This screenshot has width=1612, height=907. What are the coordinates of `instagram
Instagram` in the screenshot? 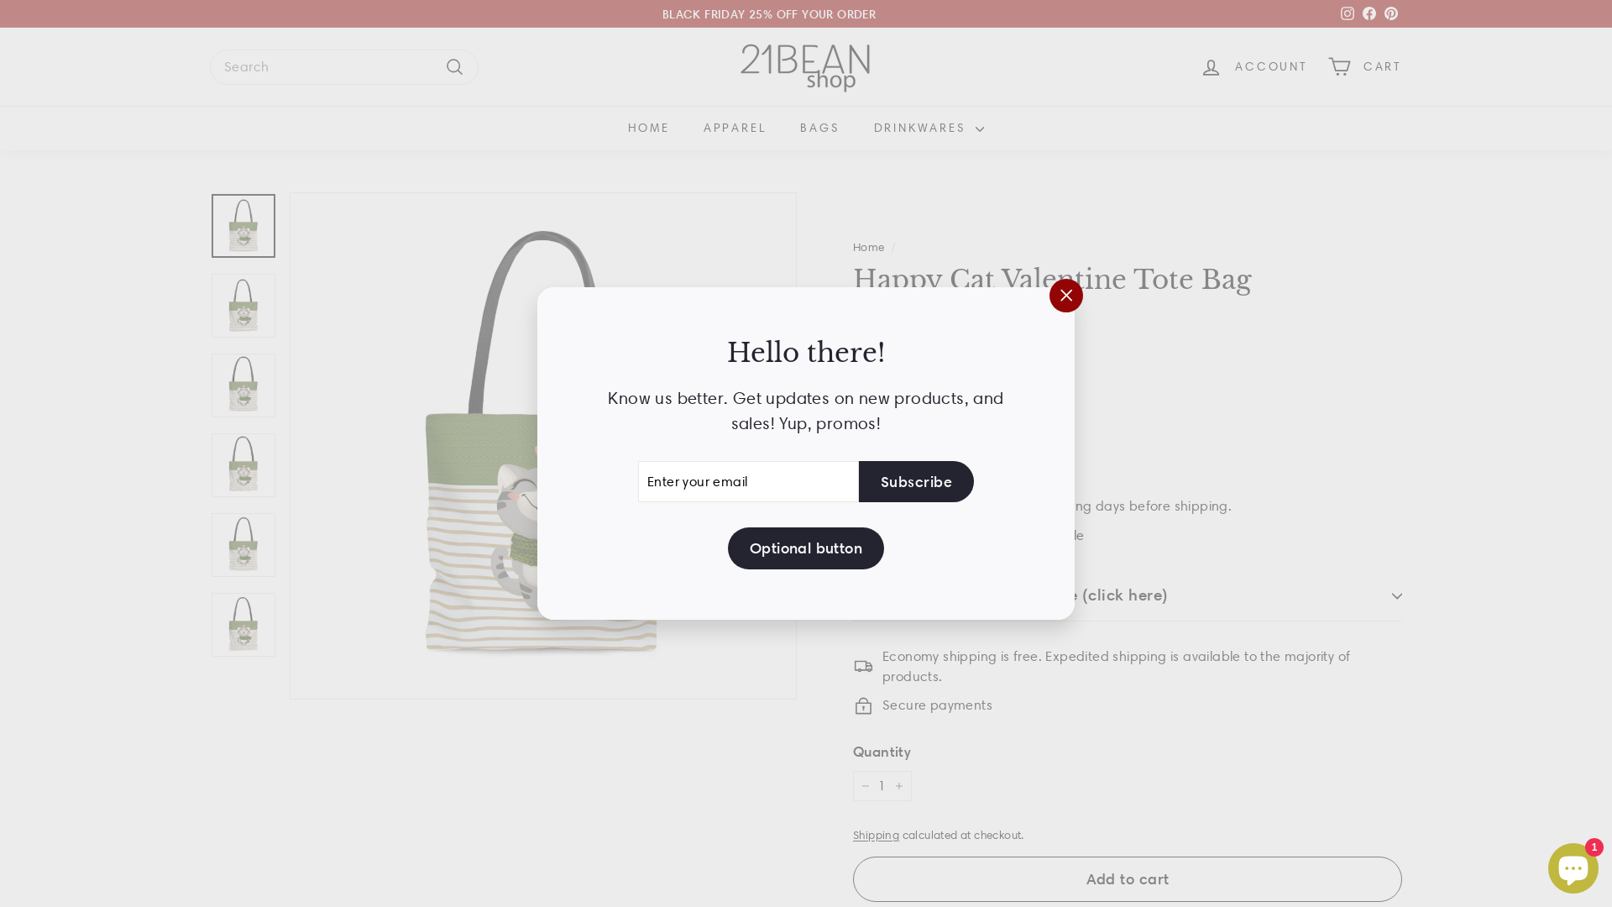 It's located at (1348, 13).